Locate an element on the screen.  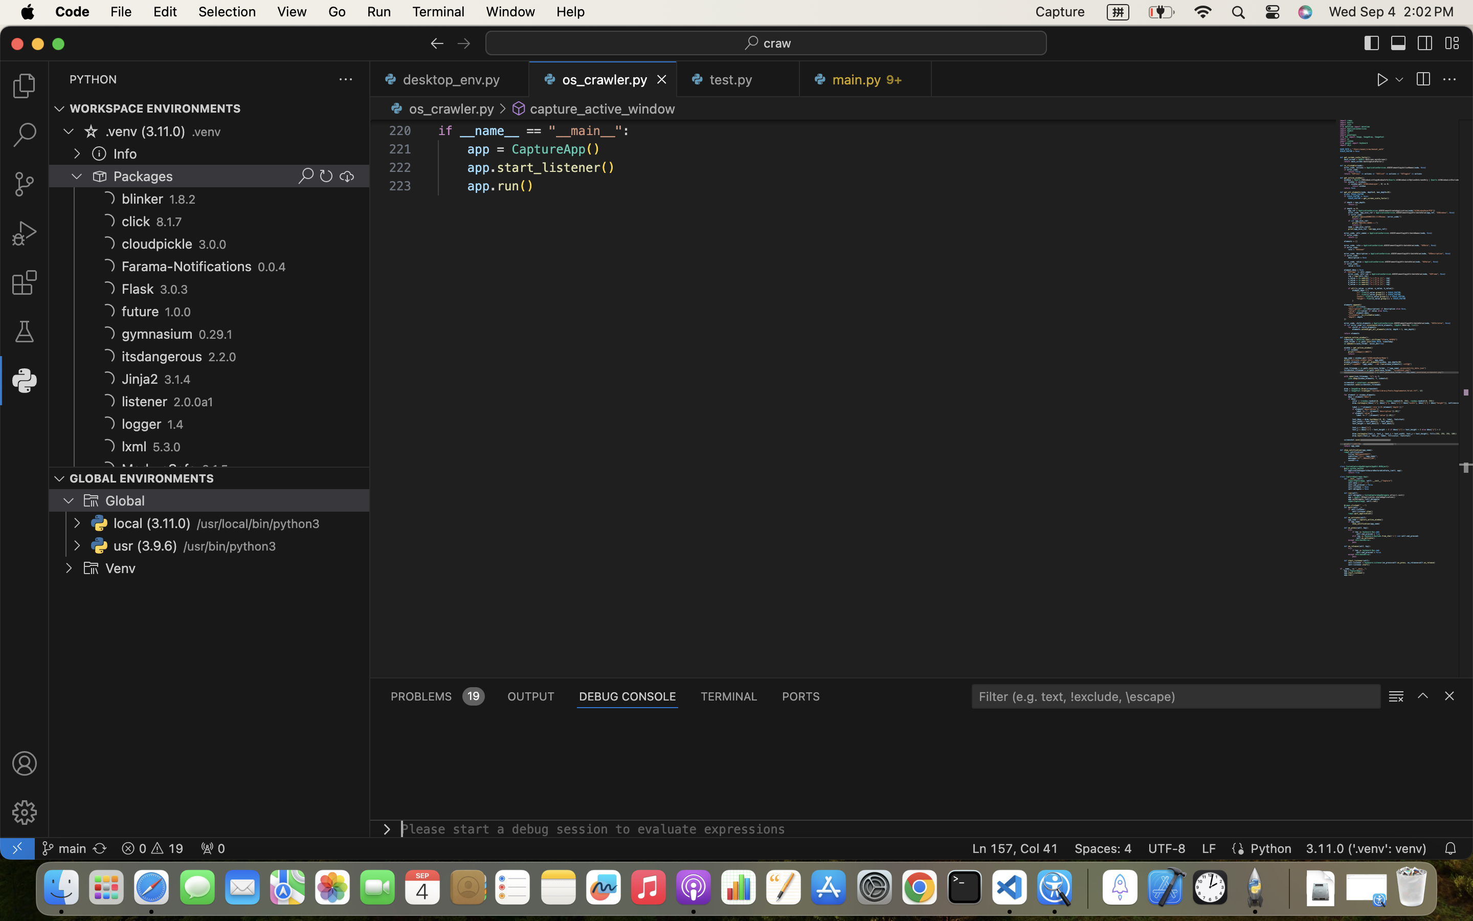
logger is located at coordinates (142, 424).